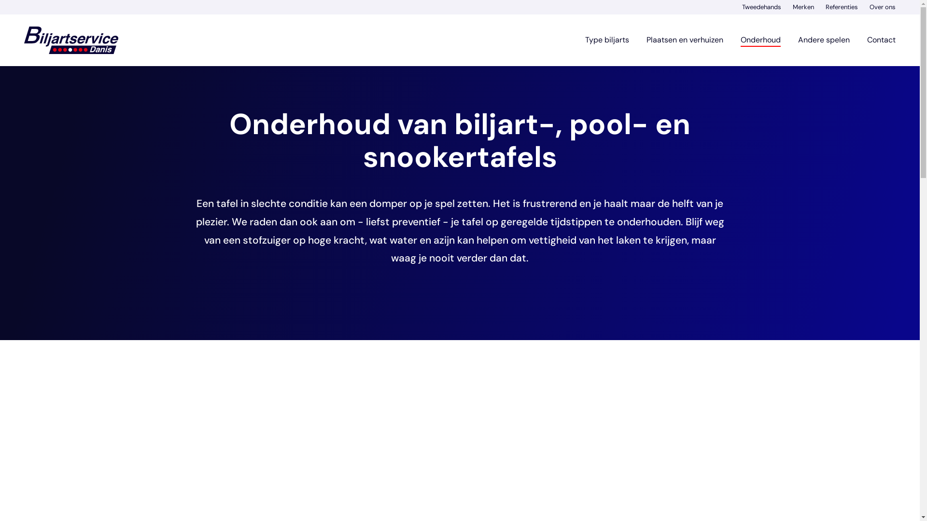  I want to click on Onderhoud, so click(761, 40).